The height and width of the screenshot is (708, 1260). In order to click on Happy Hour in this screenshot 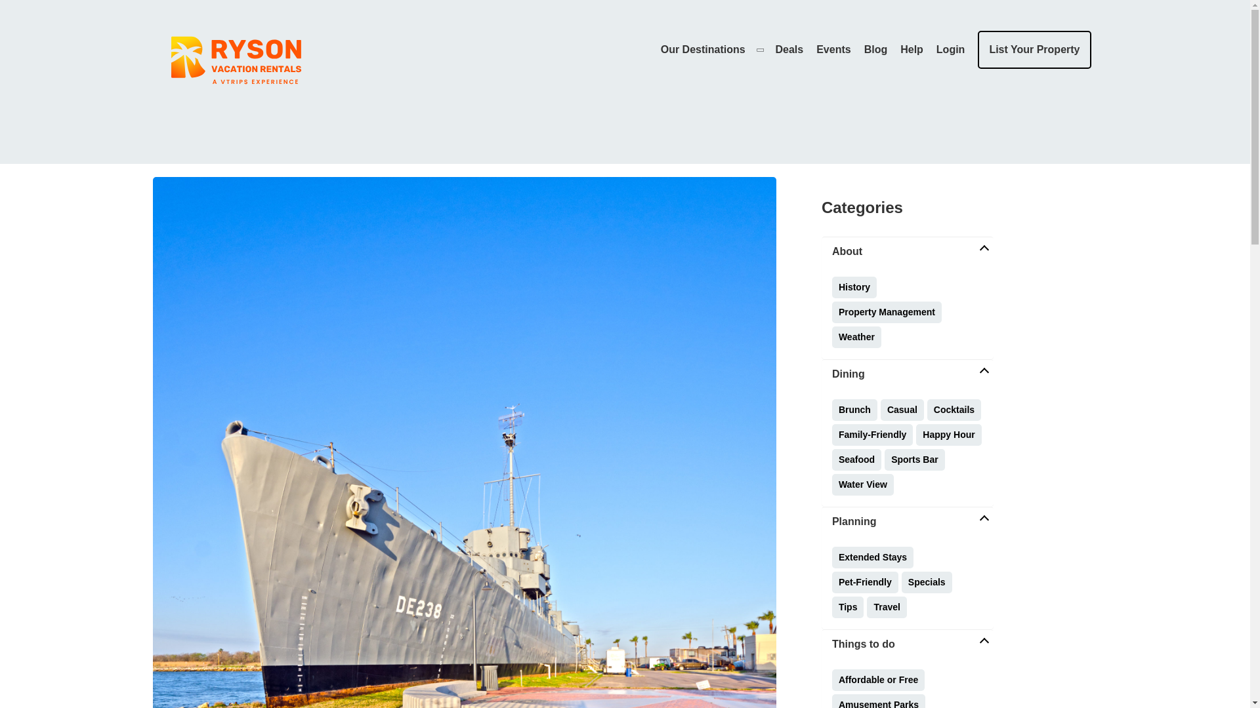, I will do `click(948, 435)`.